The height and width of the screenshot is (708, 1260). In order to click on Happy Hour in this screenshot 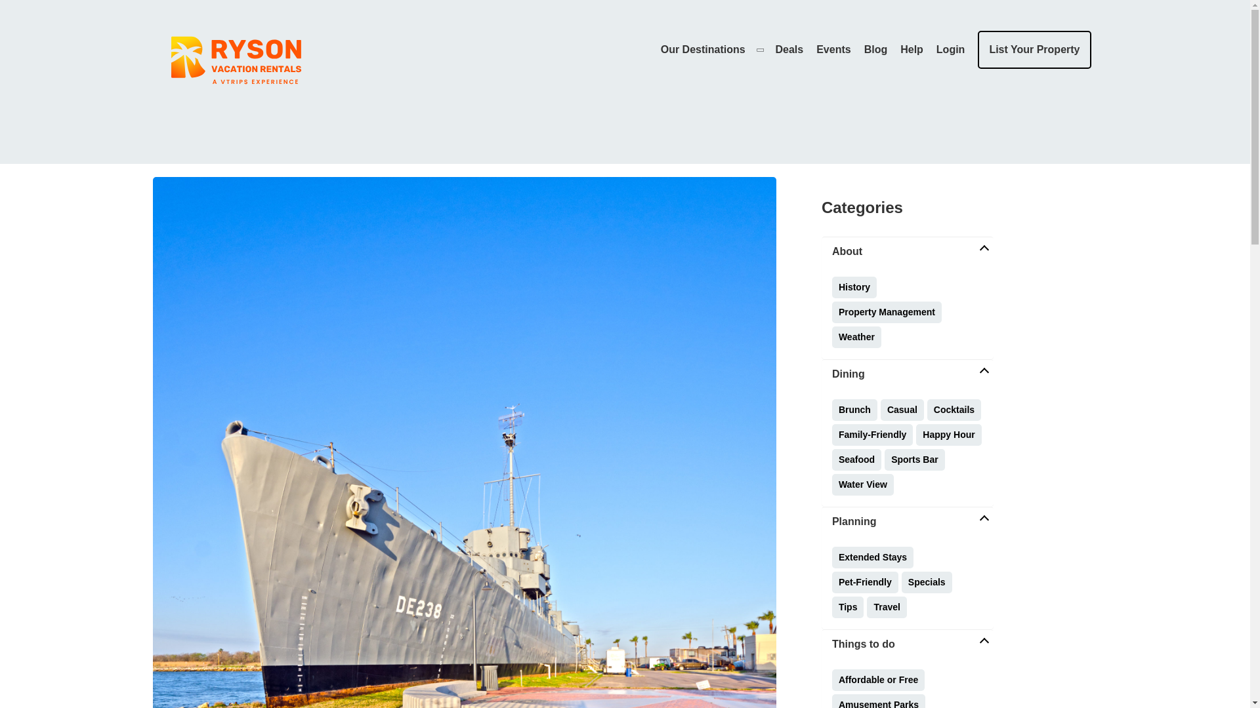, I will do `click(948, 435)`.